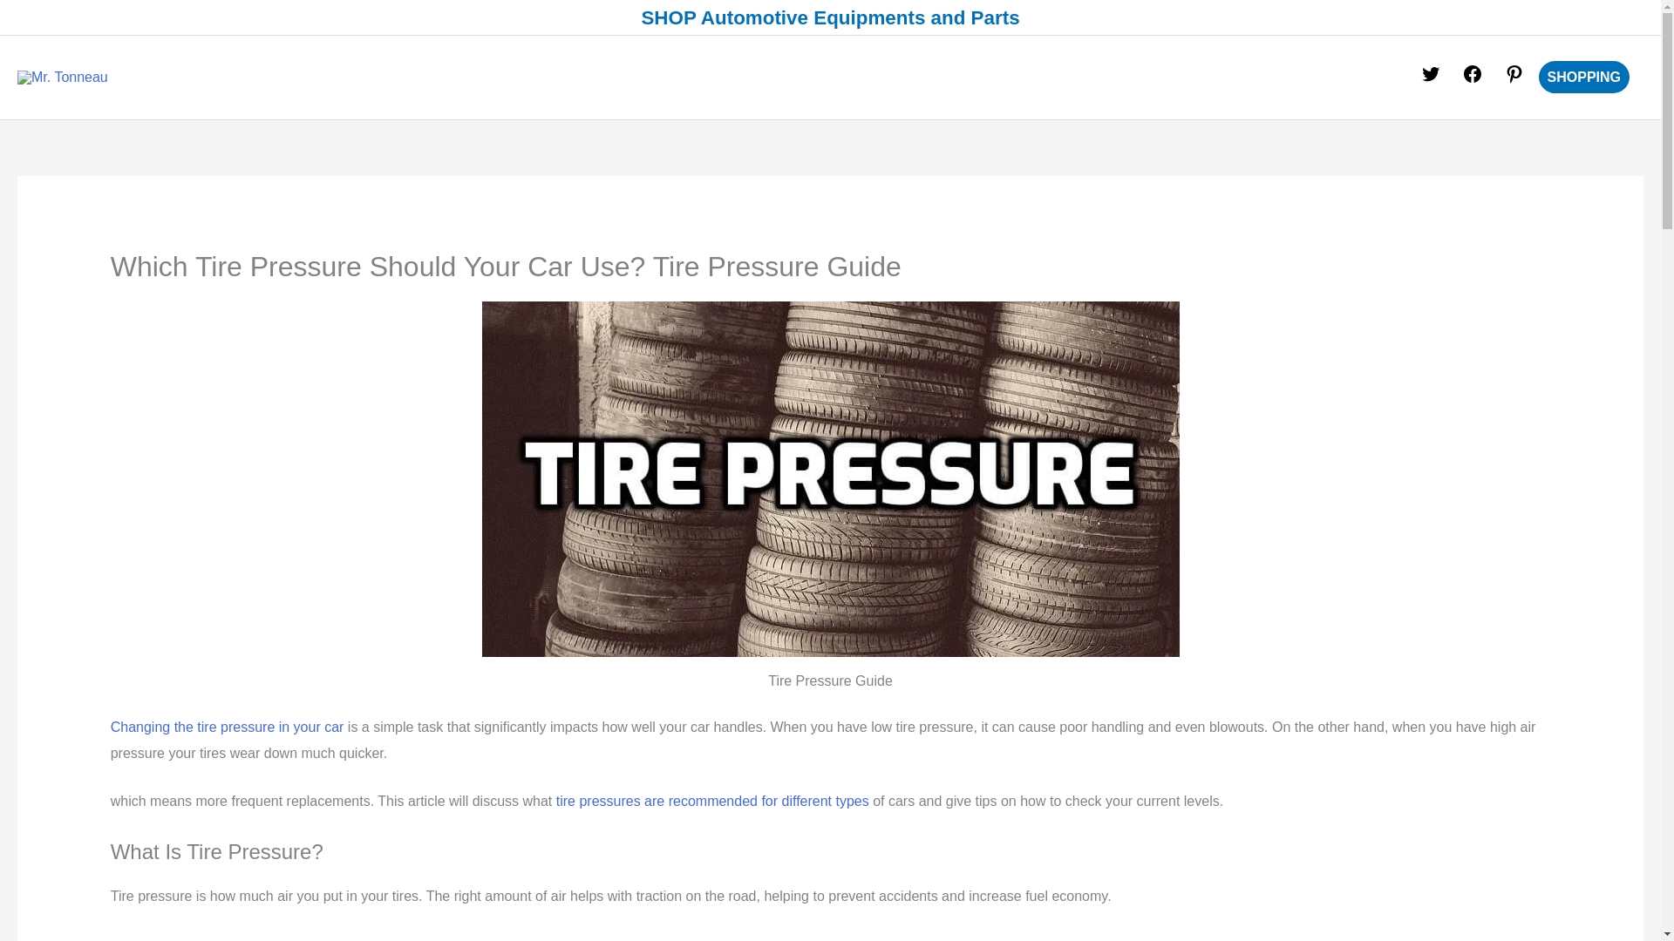 This screenshot has height=941, width=1674. I want to click on Tonneau Cover, so click(854, 77).